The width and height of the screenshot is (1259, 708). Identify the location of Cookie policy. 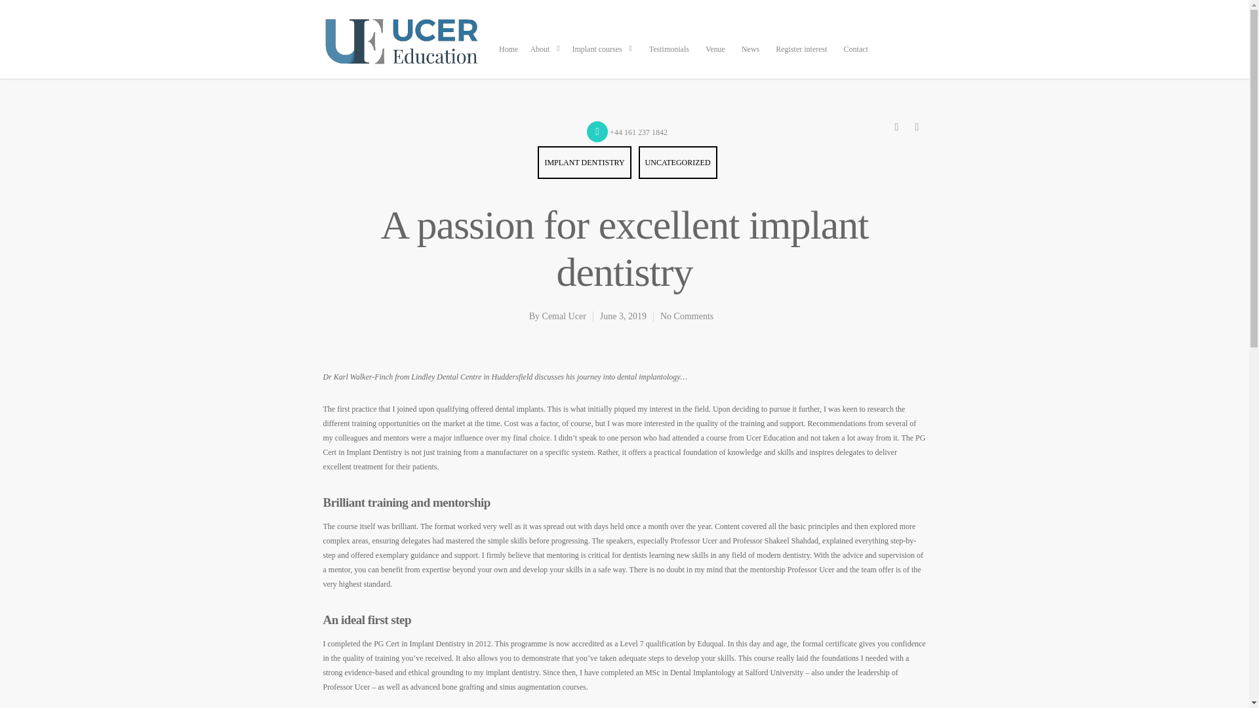
(502, 673).